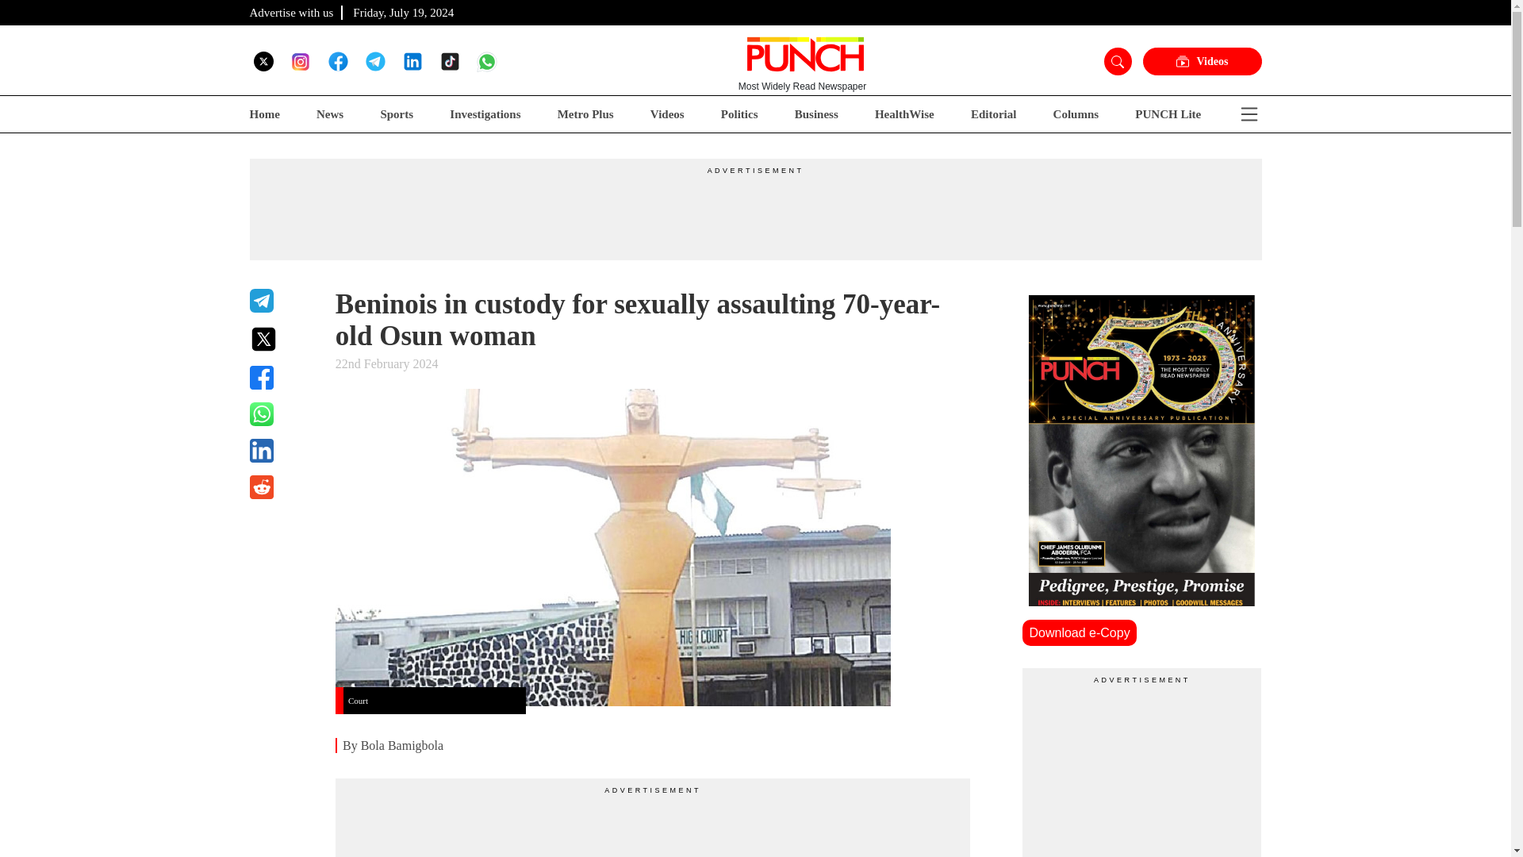 The height and width of the screenshot is (857, 1523). Describe the element at coordinates (396, 114) in the screenshot. I see `Sports` at that location.